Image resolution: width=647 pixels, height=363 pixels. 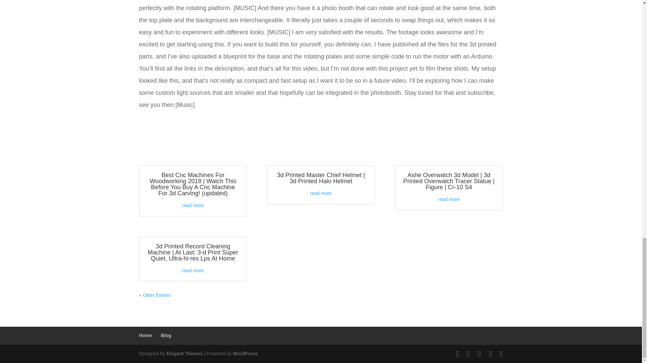 What do you see at coordinates (449, 199) in the screenshot?
I see `read more` at bounding box center [449, 199].